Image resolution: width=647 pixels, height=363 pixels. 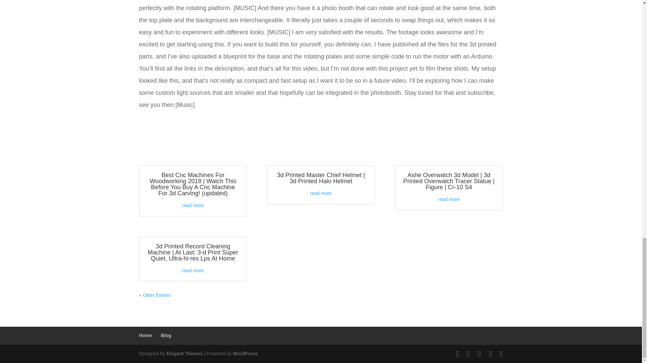 What do you see at coordinates (449, 199) in the screenshot?
I see `read more` at bounding box center [449, 199].